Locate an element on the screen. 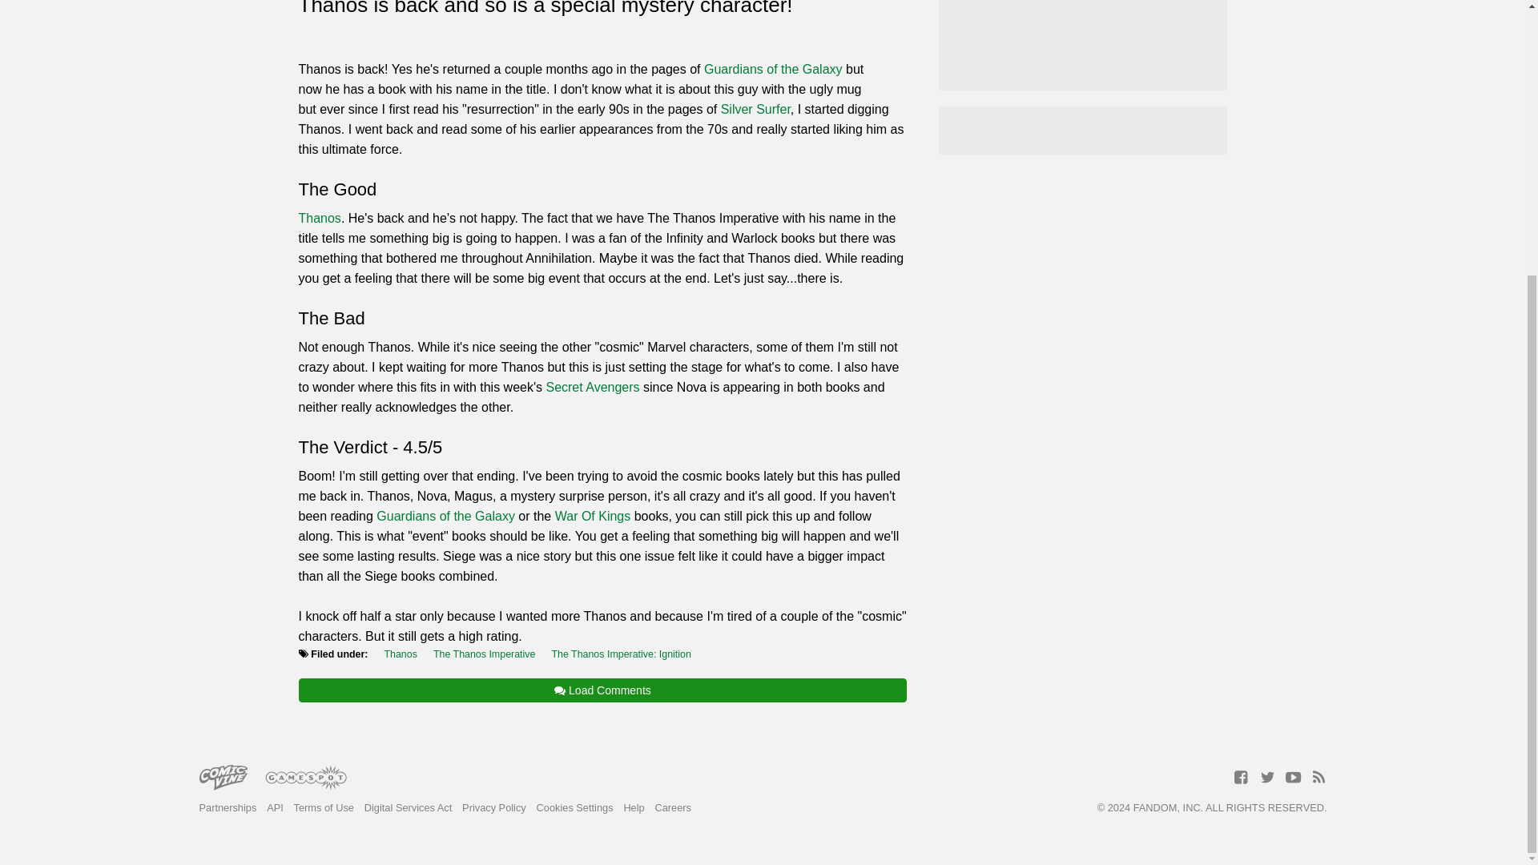  GameSpot is located at coordinates (306, 778).